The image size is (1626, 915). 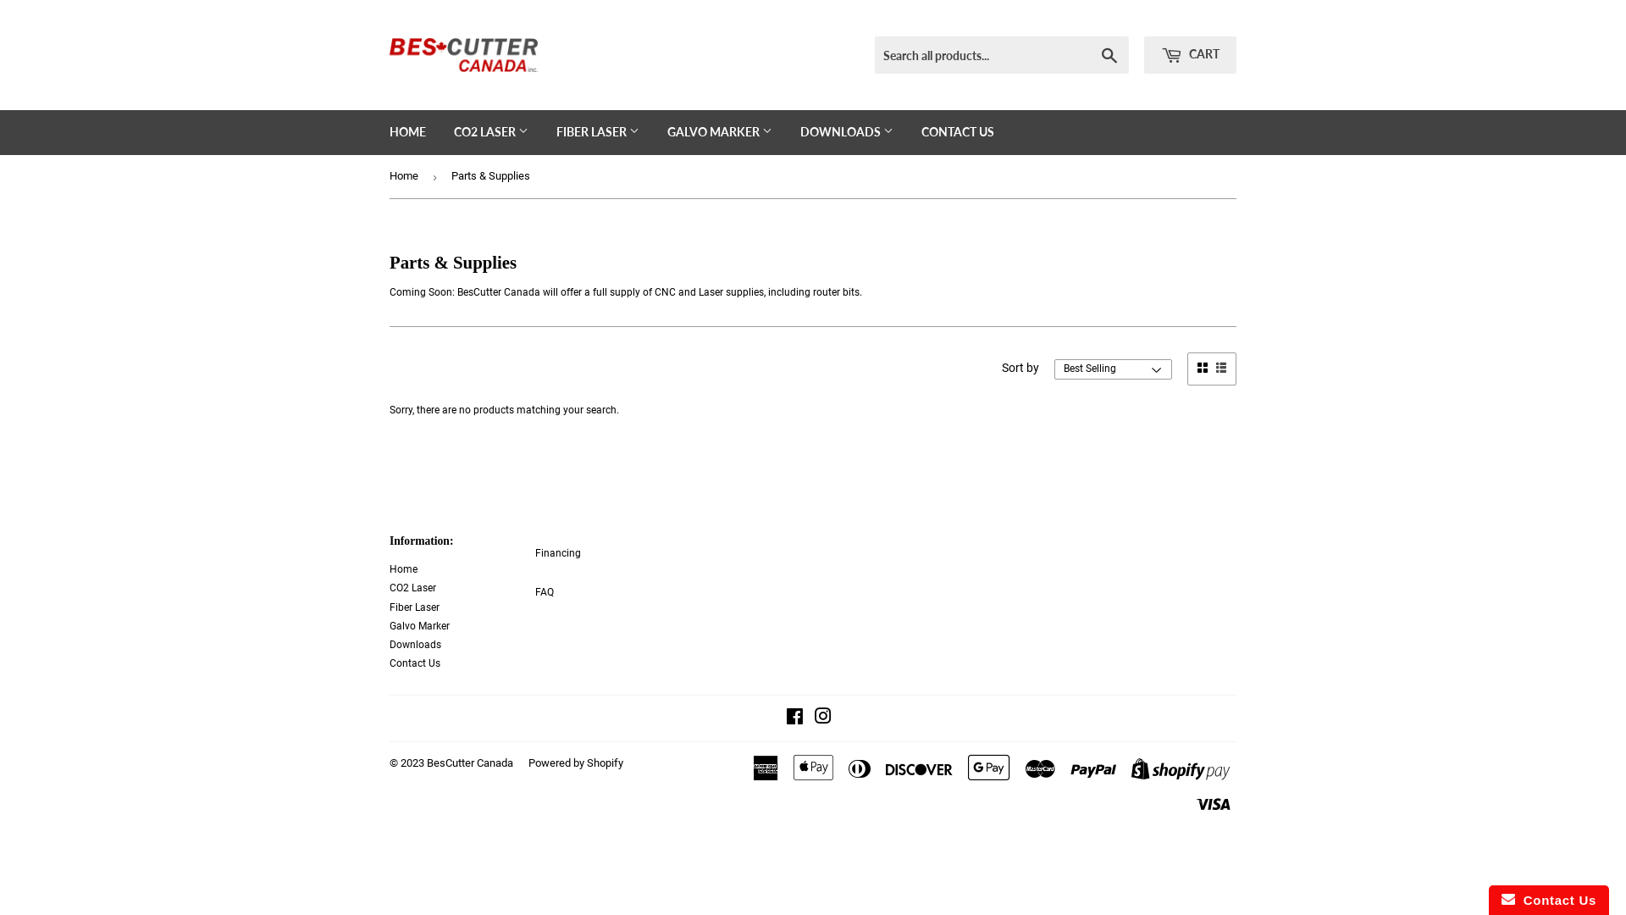 I want to click on Home, so click(x=403, y=569).